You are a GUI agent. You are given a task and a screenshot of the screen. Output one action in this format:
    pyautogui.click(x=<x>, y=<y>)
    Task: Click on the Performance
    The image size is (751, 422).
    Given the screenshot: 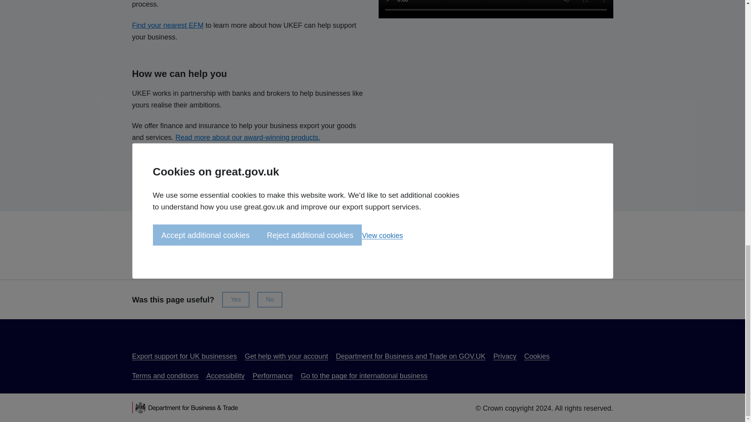 What is the action you would take?
    pyautogui.click(x=272, y=376)
    